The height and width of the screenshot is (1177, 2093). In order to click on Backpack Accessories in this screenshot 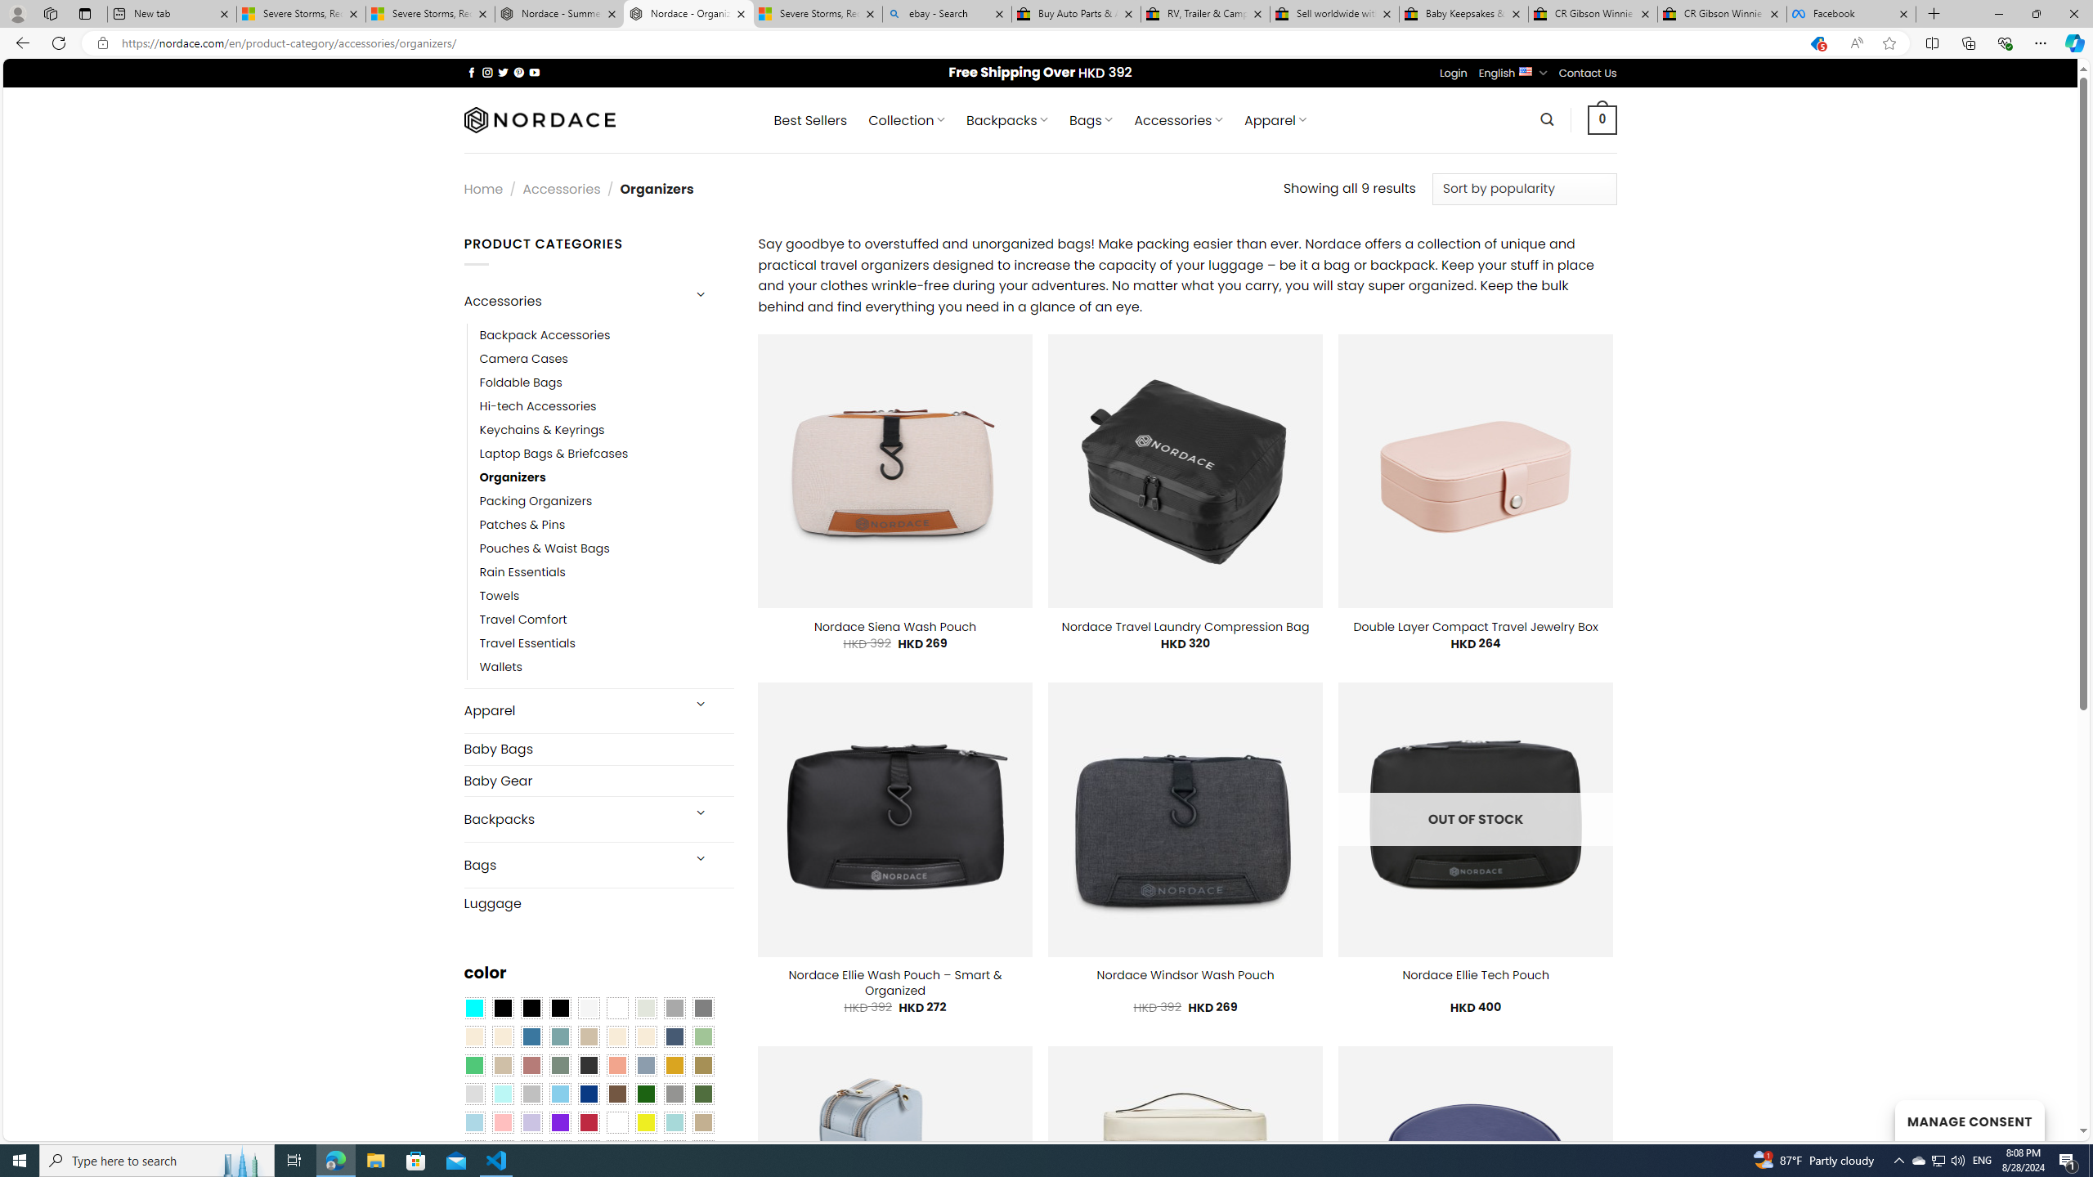, I will do `click(545, 334)`.